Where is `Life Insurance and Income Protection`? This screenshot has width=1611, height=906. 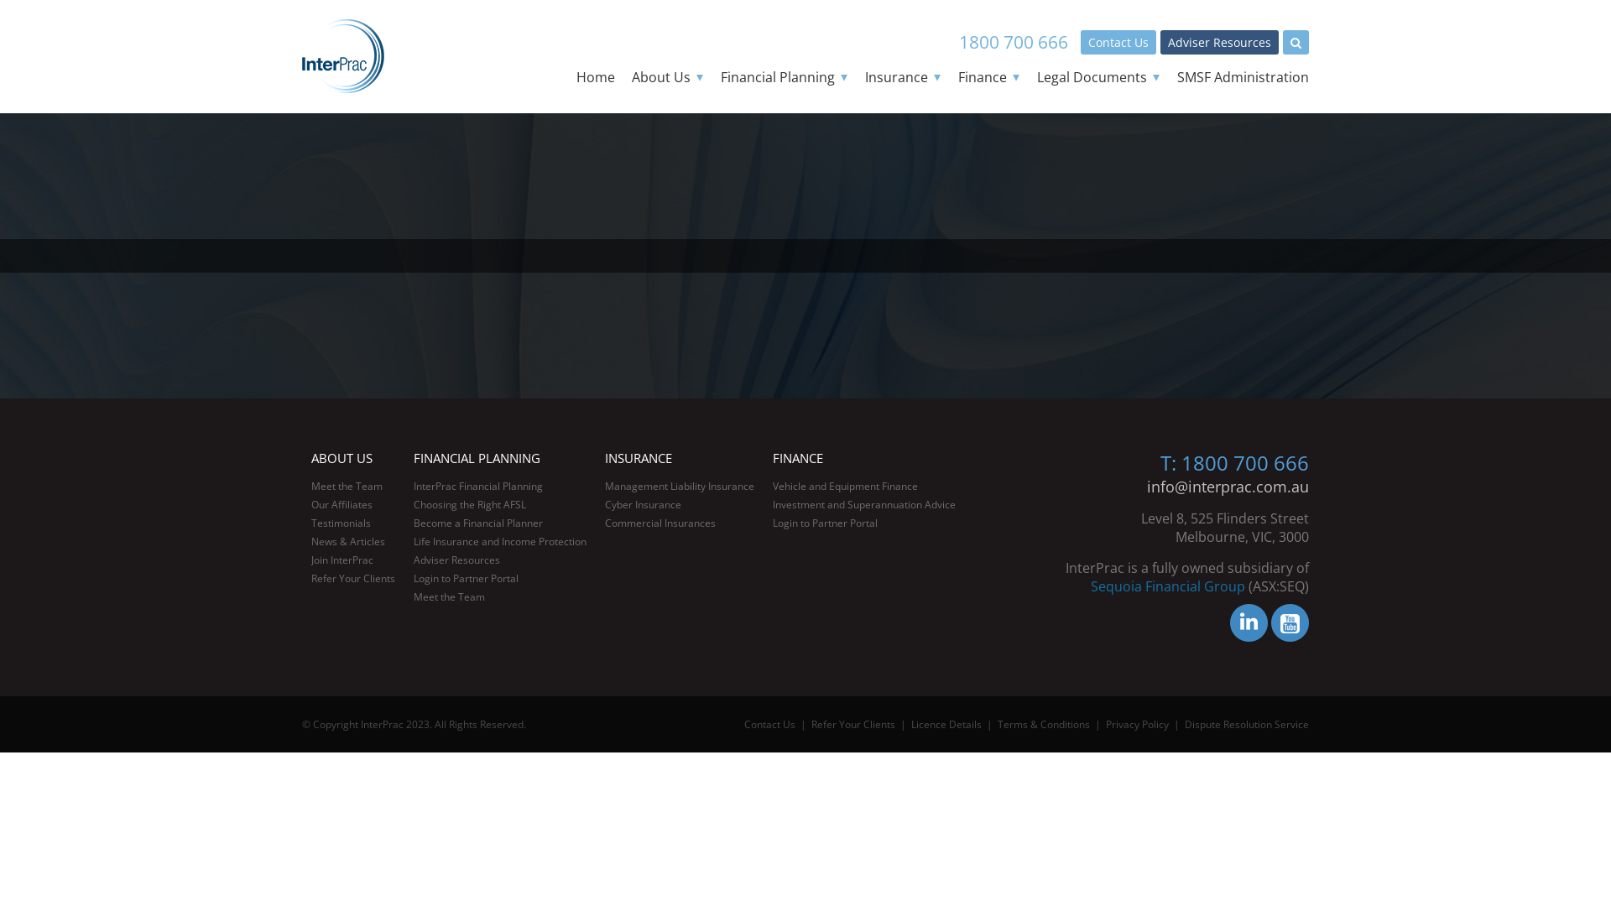 Life Insurance and Income Protection is located at coordinates (500, 542).